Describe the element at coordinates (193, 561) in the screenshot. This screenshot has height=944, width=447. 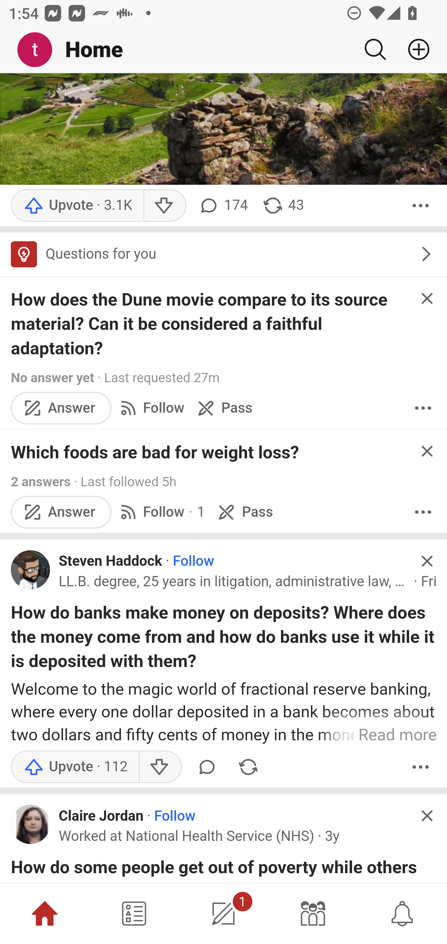
I see `Follow` at that location.